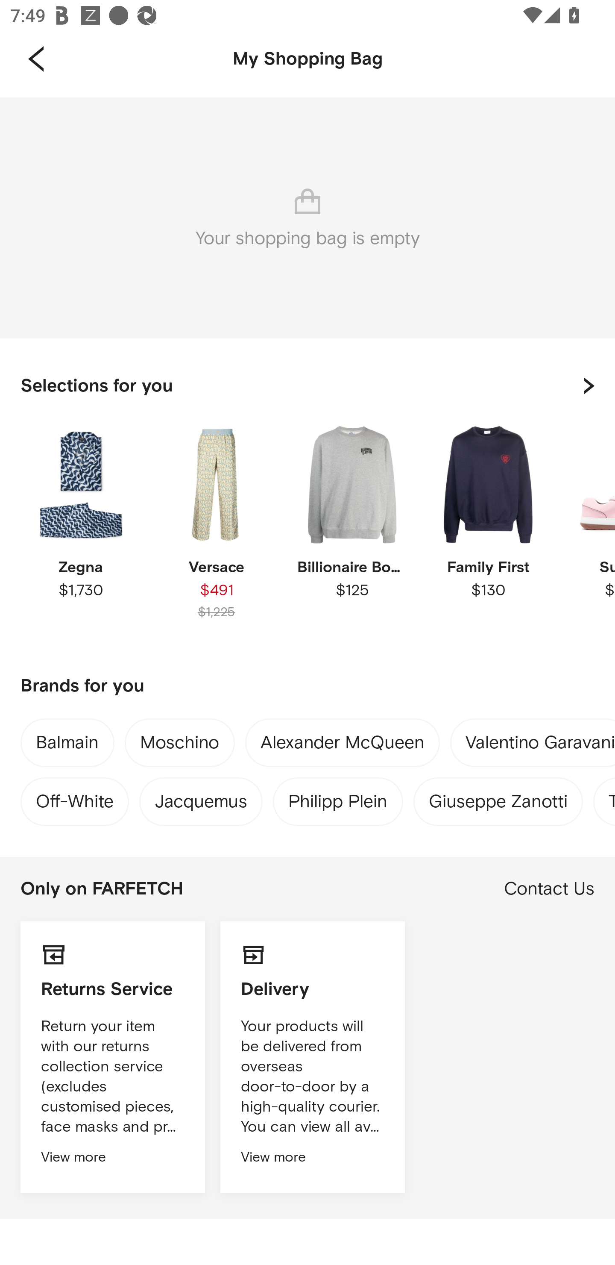  What do you see at coordinates (67, 744) in the screenshot?
I see `Balmain` at bounding box center [67, 744].